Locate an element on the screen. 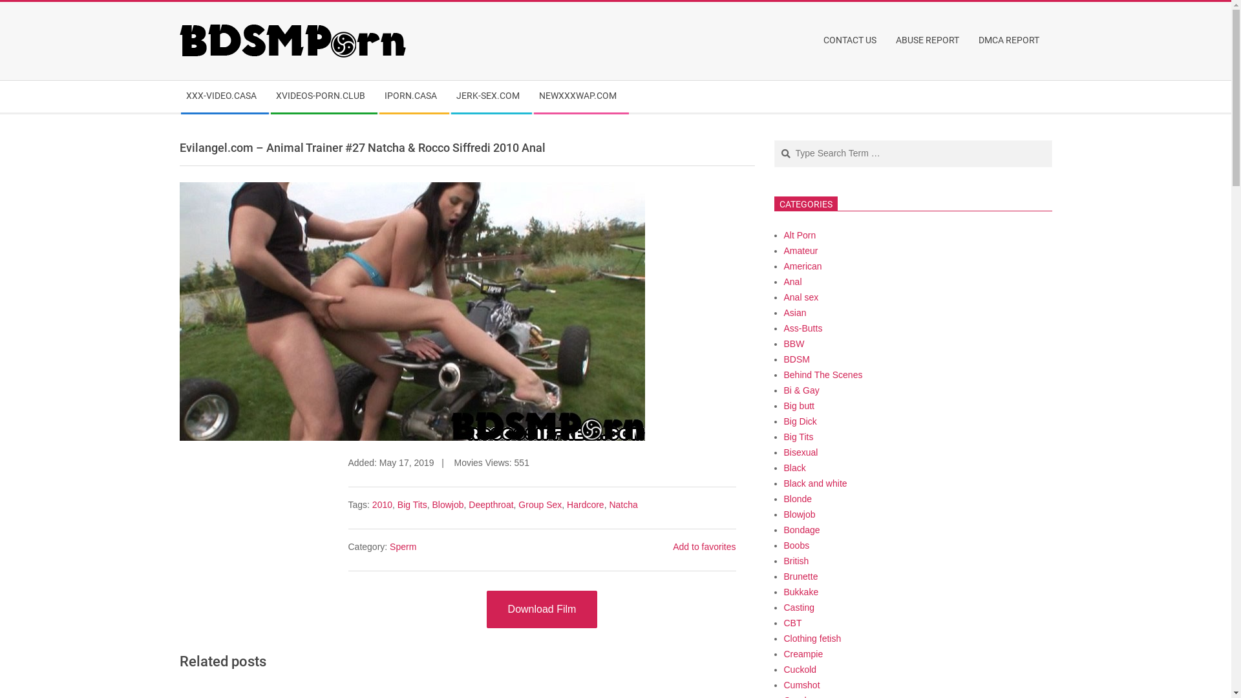  Black and white is located at coordinates (815, 483).